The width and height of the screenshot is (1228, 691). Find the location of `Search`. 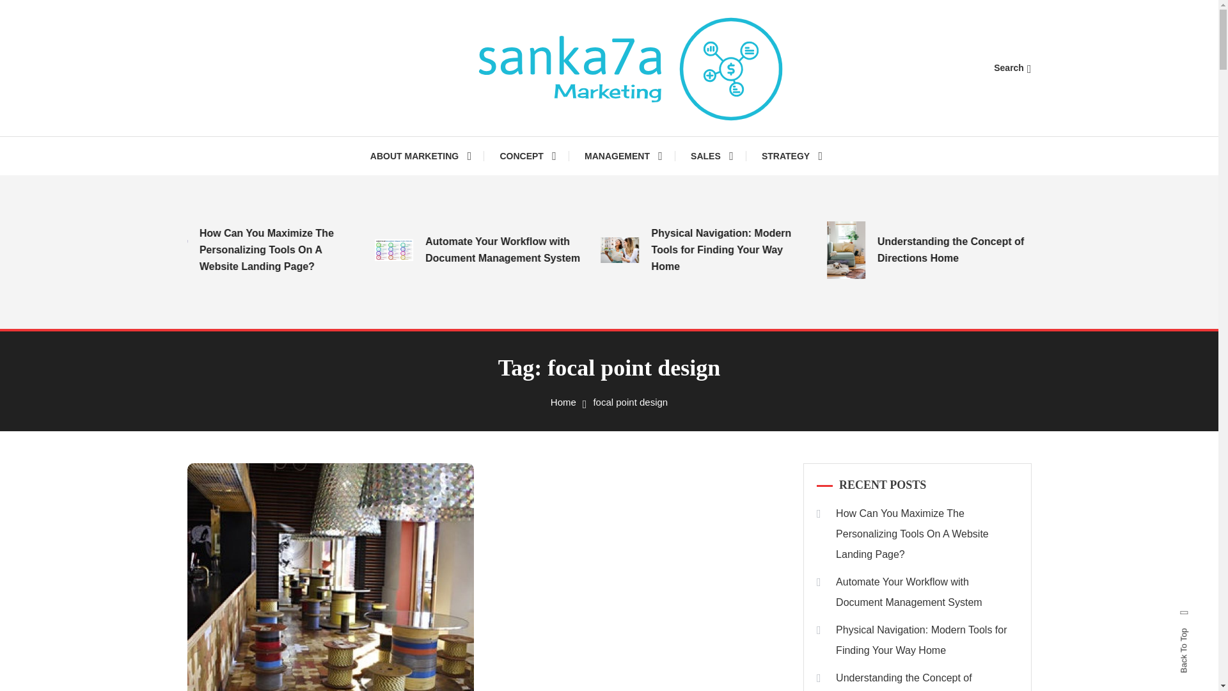

Search is located at coordinates (649, 367).